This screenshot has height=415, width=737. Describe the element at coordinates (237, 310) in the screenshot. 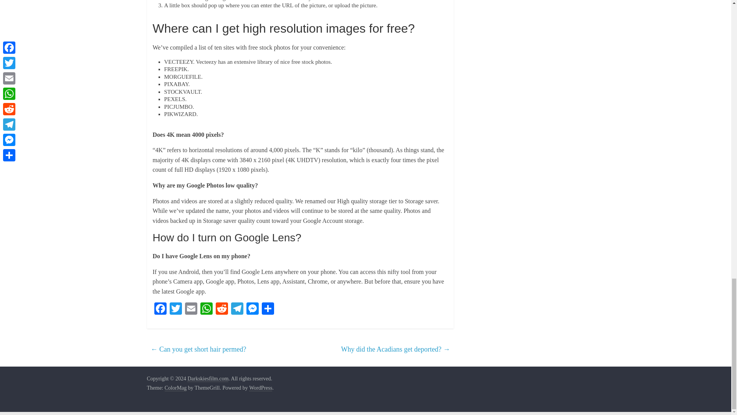

I see `Telegram` at that location.